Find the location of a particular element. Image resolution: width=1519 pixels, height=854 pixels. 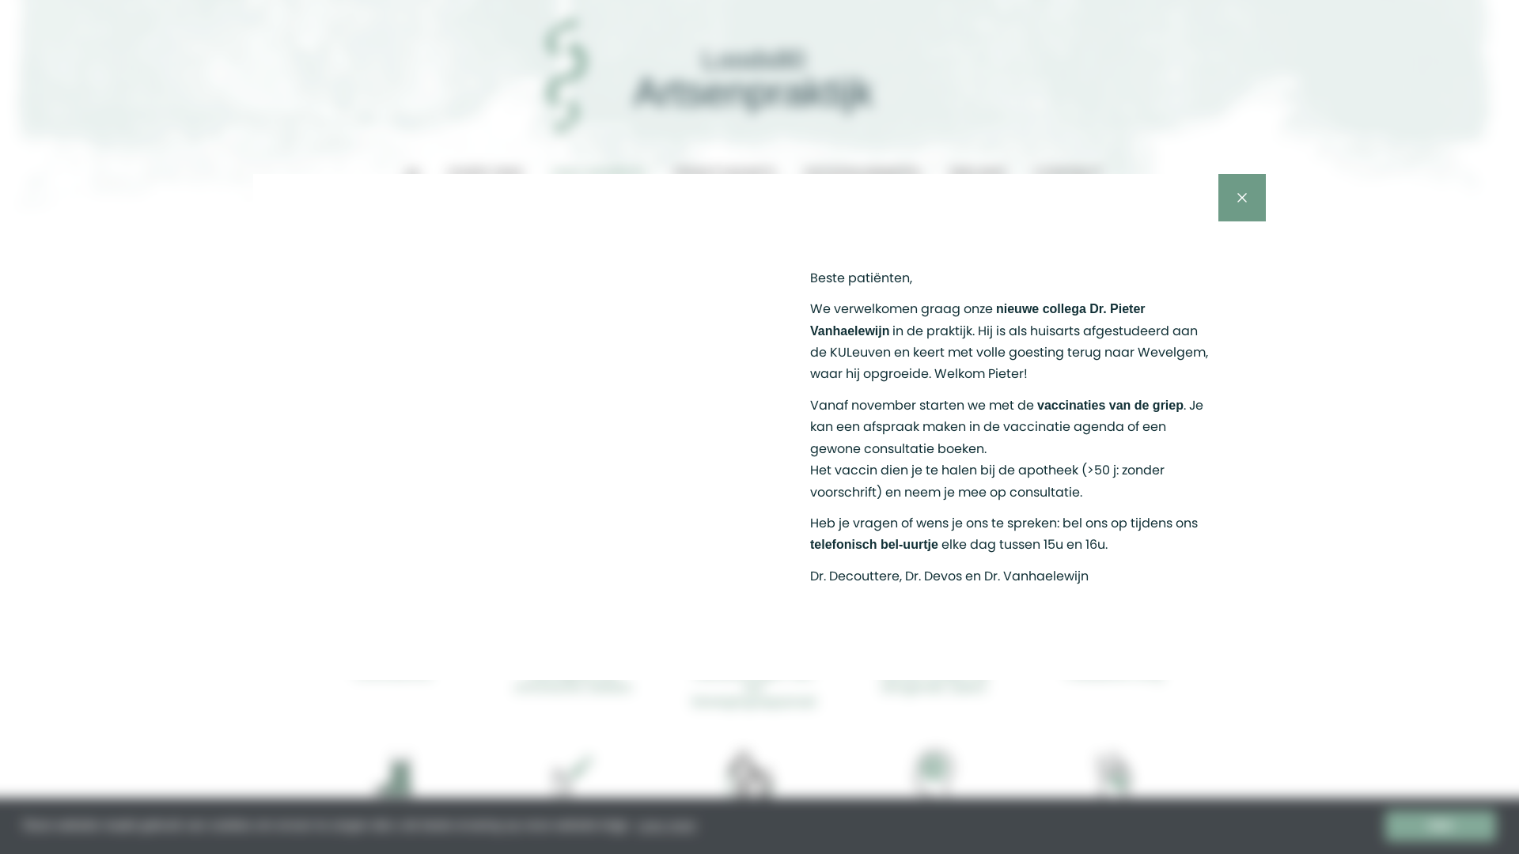

Loods80
Artsenpraktijk is located at coordinates (753, 79).